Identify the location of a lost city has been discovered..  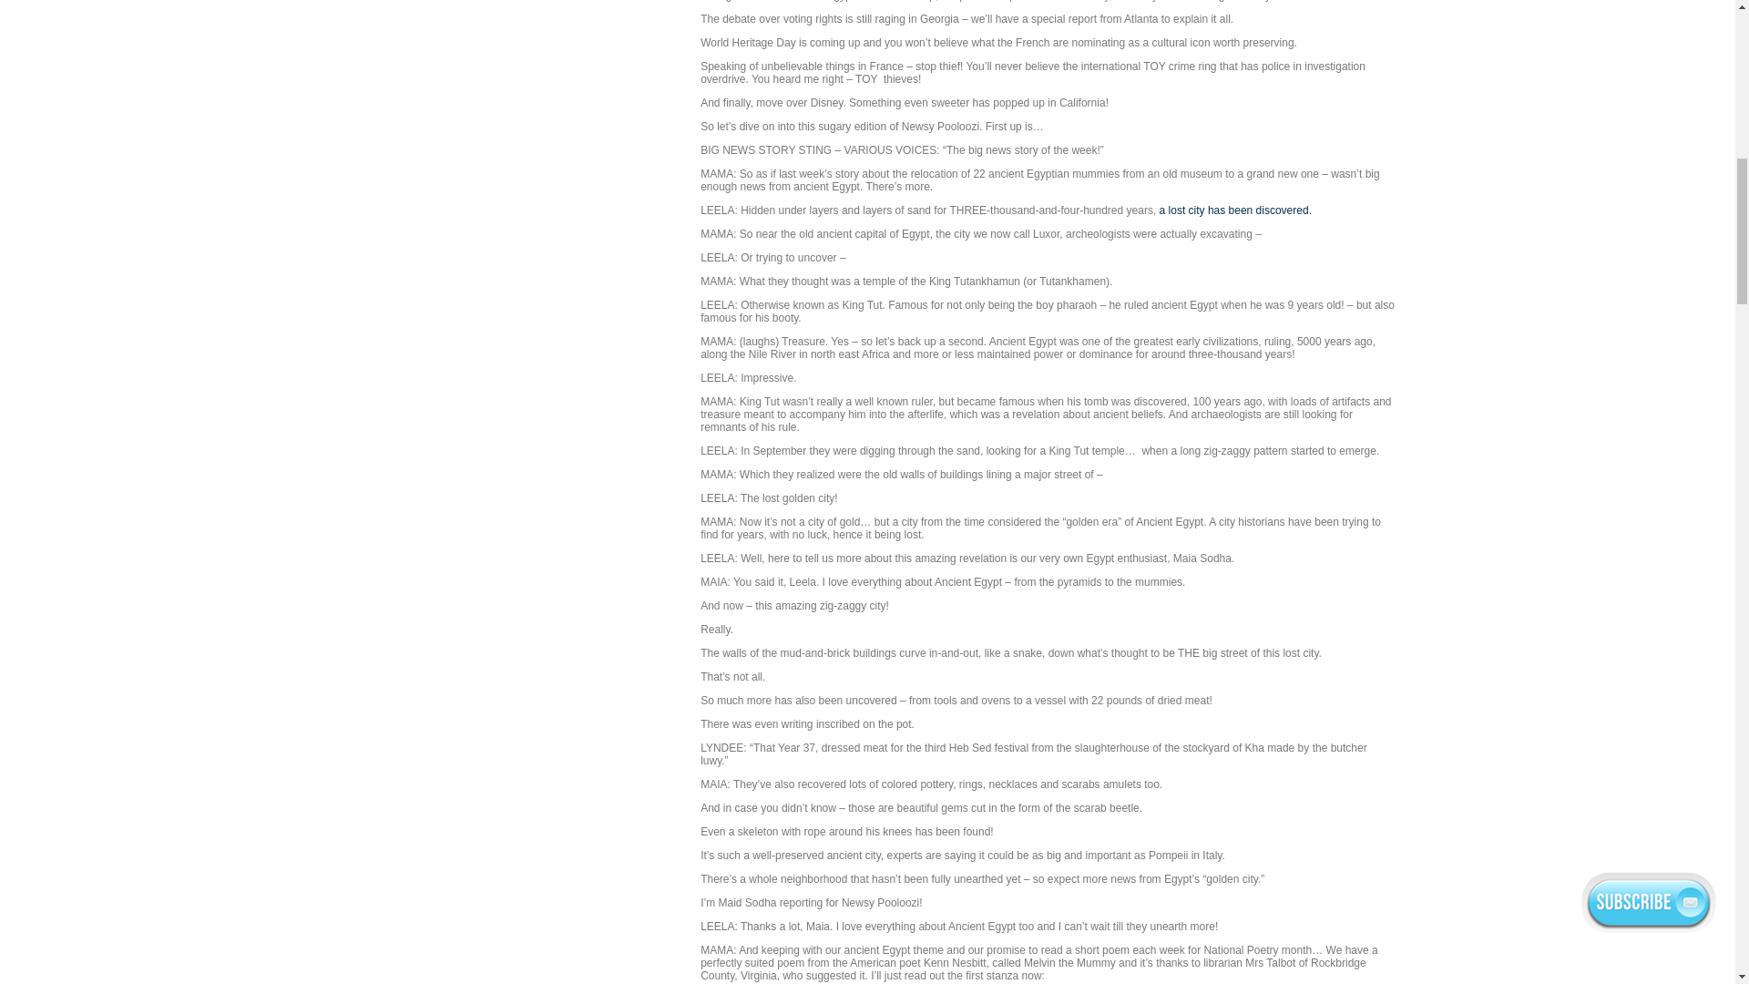
(1235, 210).